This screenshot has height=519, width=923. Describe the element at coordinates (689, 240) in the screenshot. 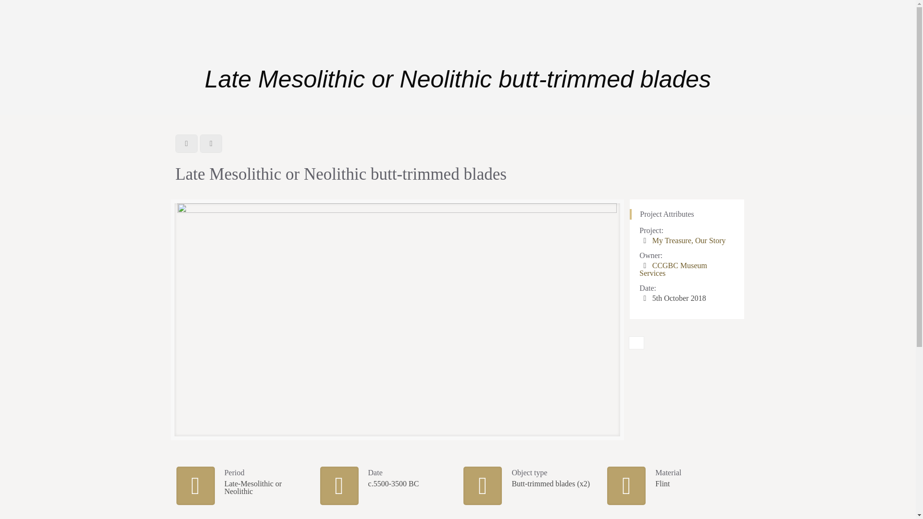

I see `My Treasure, Our Story` at that location.